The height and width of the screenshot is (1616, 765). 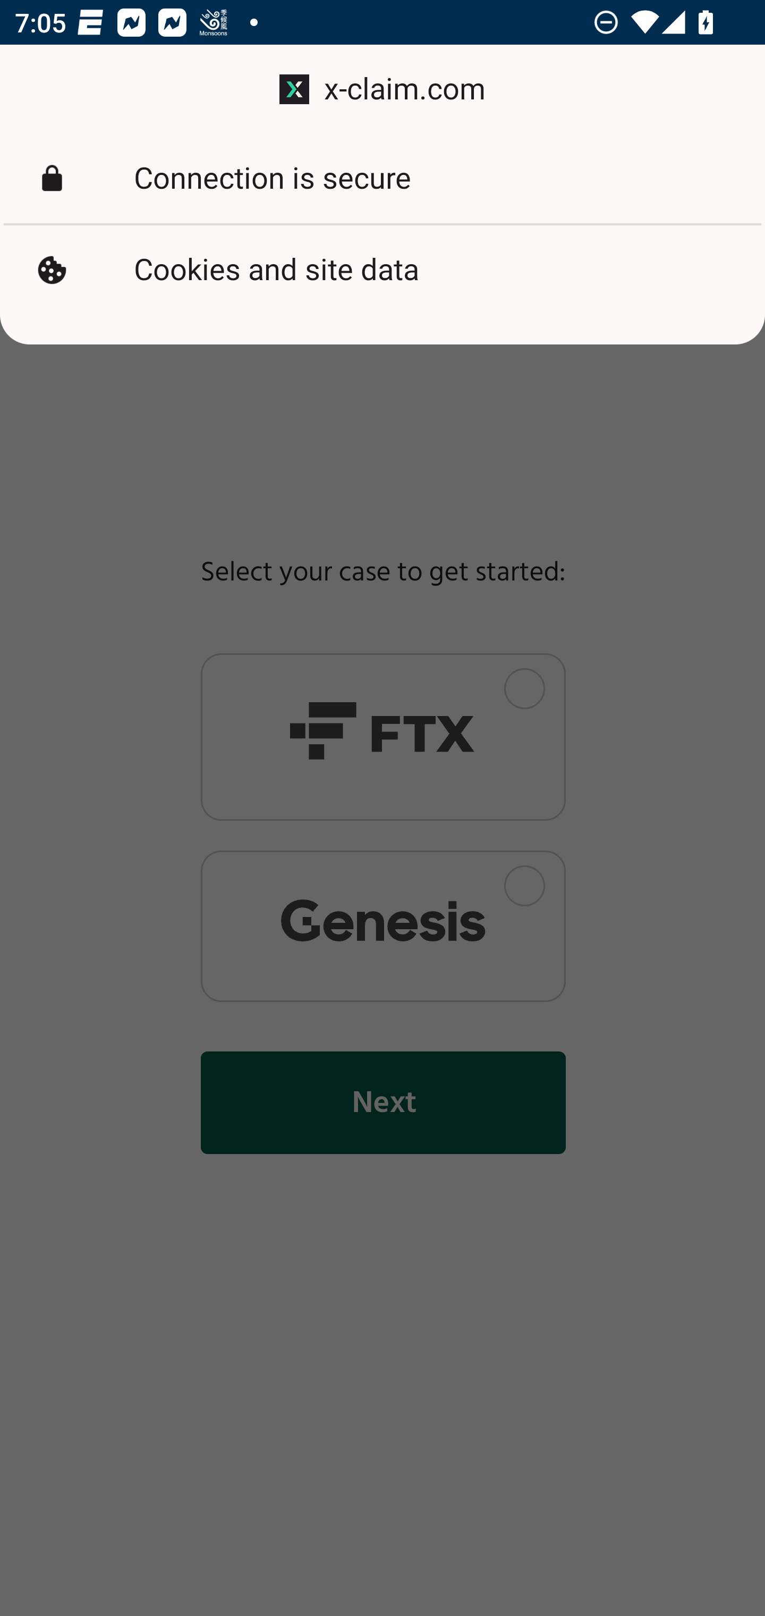 I want to click on Cookies and site data, so click(x=382, y=270).